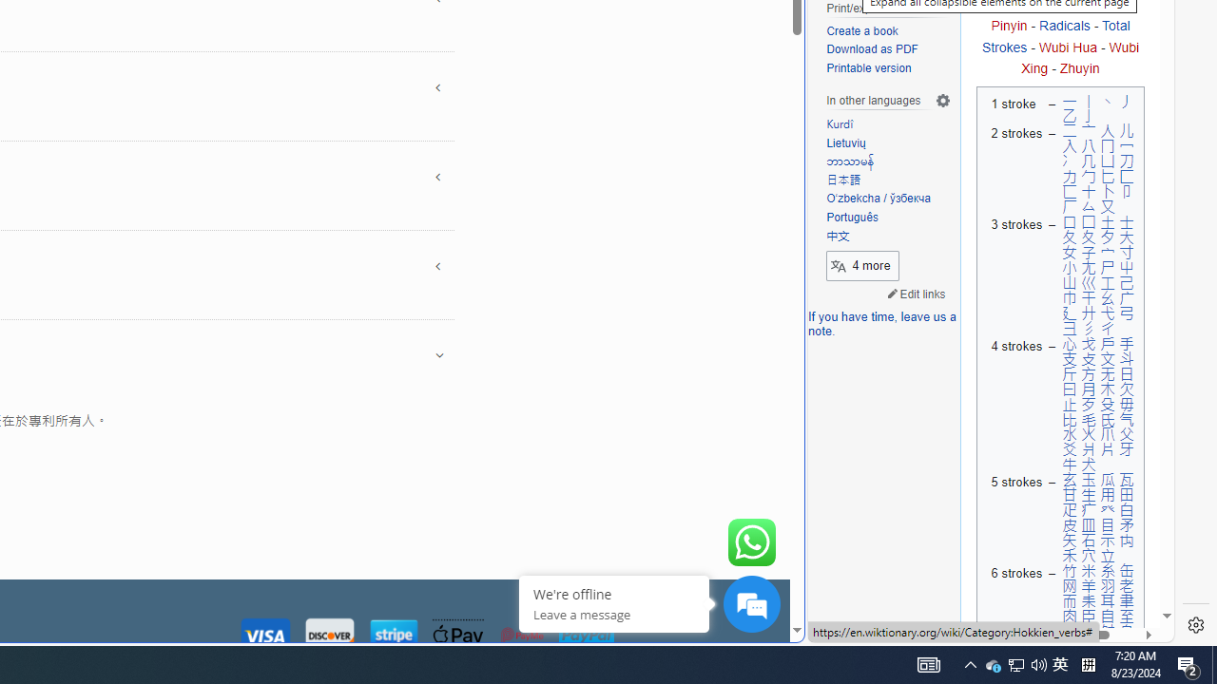  I want to click on 1 stroke, so click(1014, 108).